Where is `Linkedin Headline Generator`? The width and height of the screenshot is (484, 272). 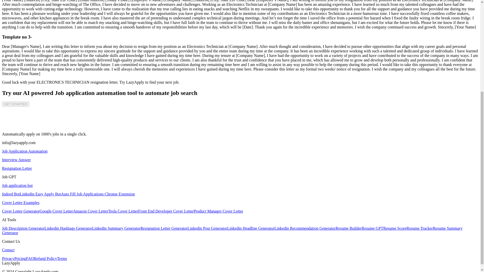
Linkedin Headline Generator is located at coordinates (251, 228).